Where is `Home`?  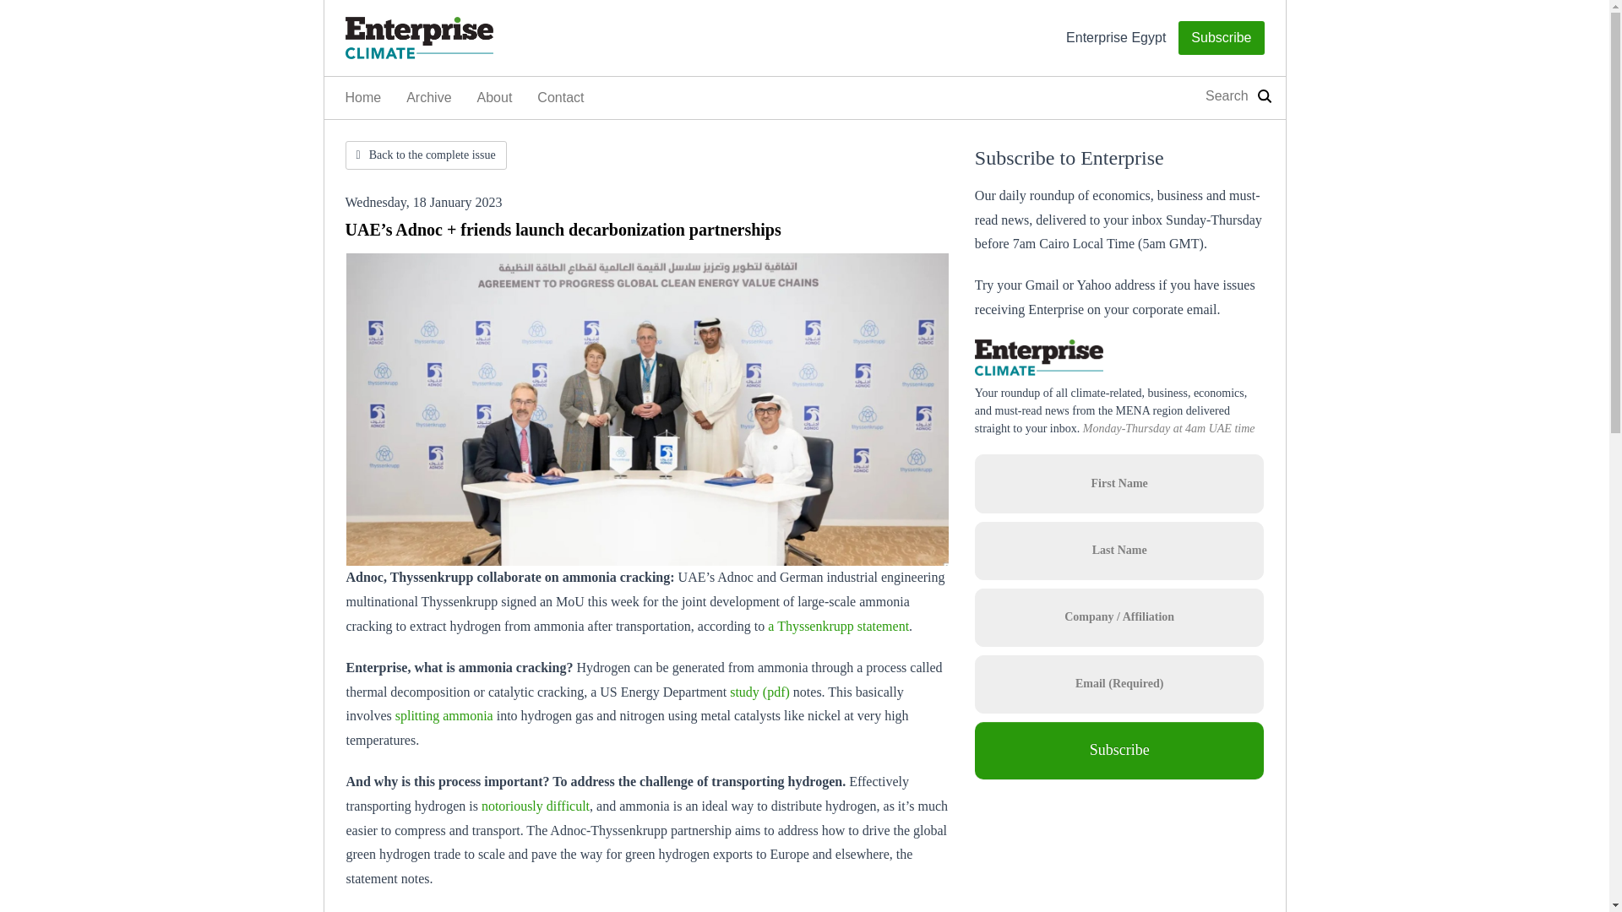
Home is located at coordinates (363, 98).